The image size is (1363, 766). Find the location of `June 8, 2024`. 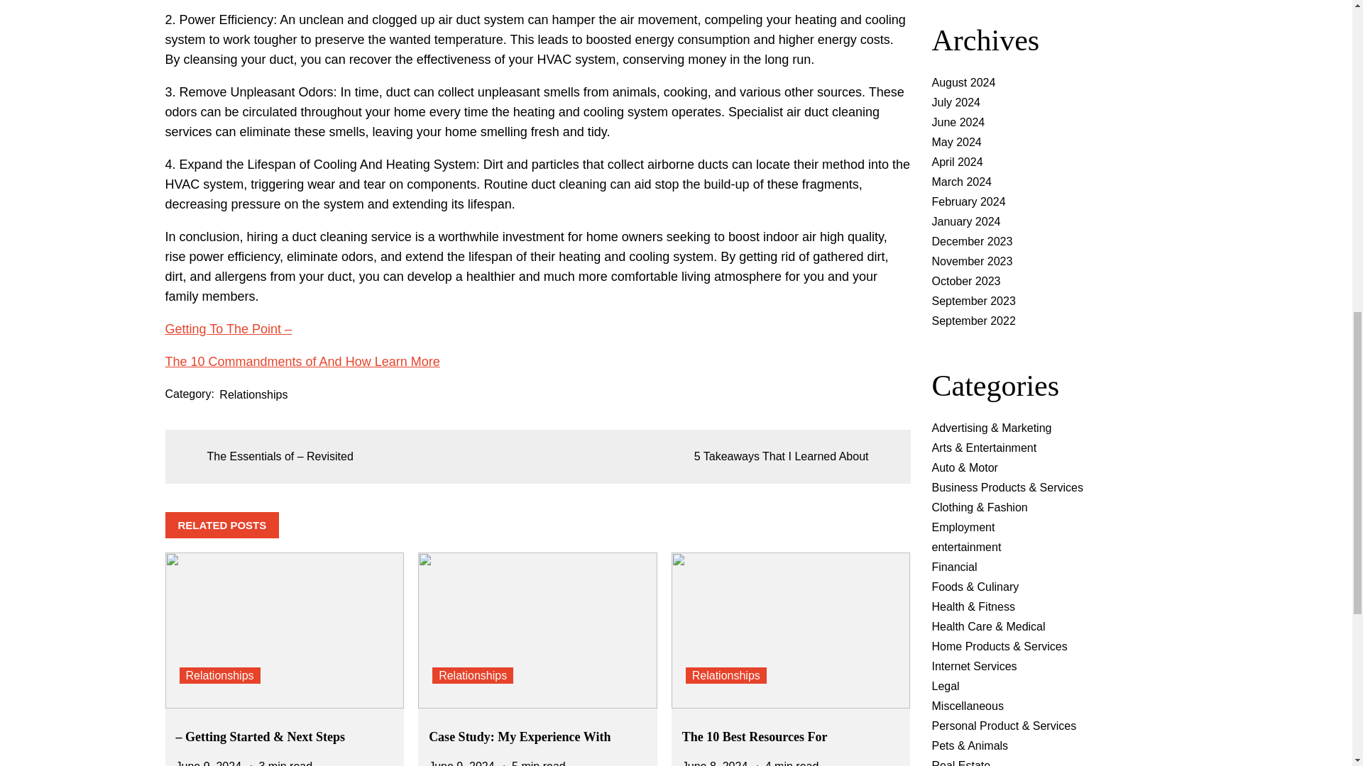

June 8, 2024 is located at coordinates (716, 763).